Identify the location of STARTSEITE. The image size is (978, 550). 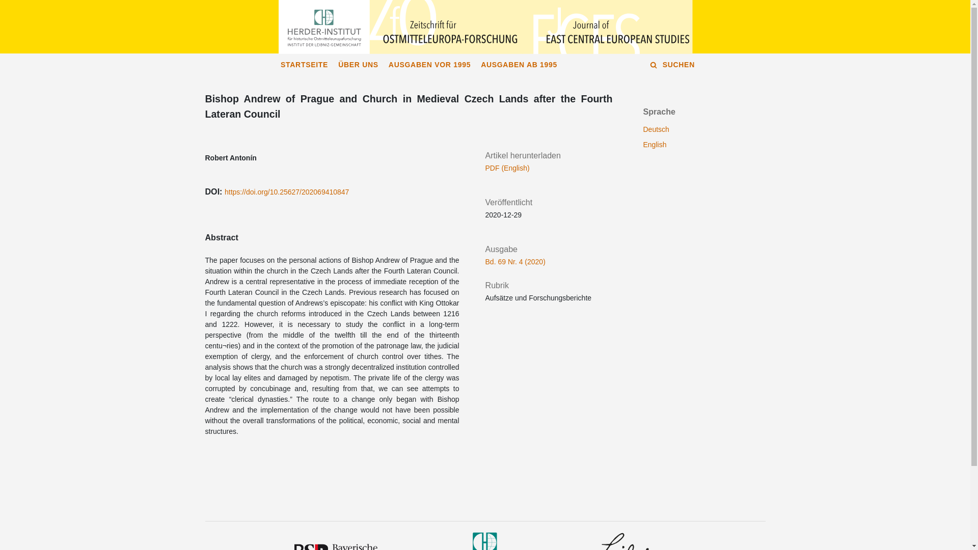
(305, 64).